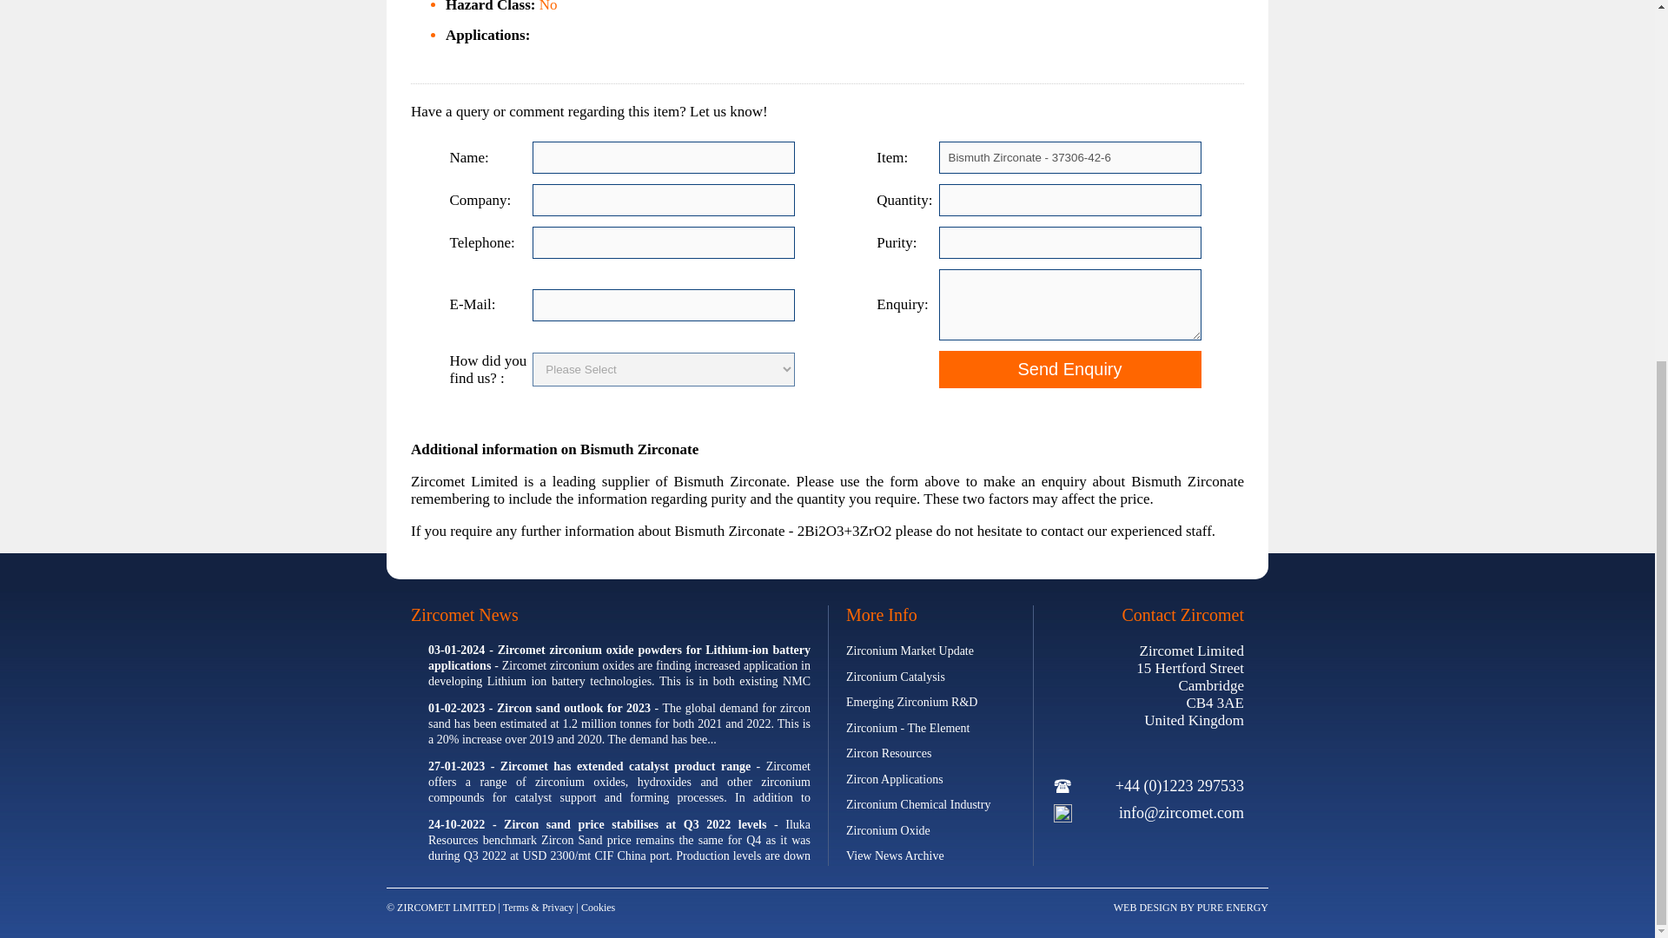 The image size is (1668, 938). Describe the element at coordinates (895, 855) in the screenshot. I see `View News Archive` at that location.